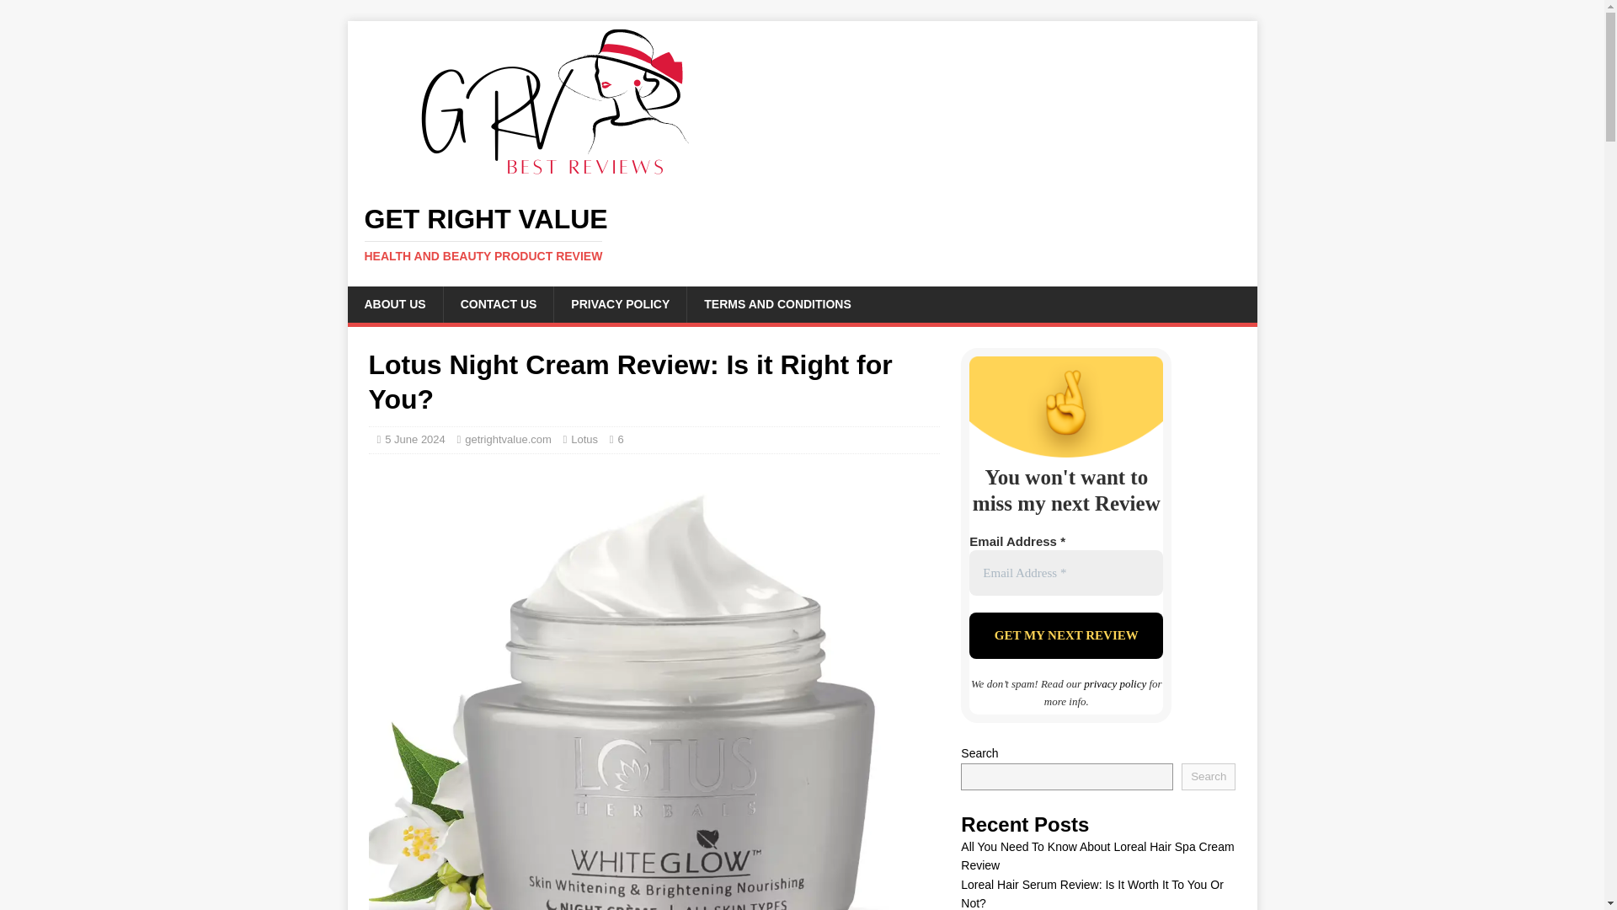 The image size is (1617, 910). What do you see at coordinates (1065, 635) in the screenshot?
I see `GET MY NEXT REVIEW` at bounding box center [1065, 635].